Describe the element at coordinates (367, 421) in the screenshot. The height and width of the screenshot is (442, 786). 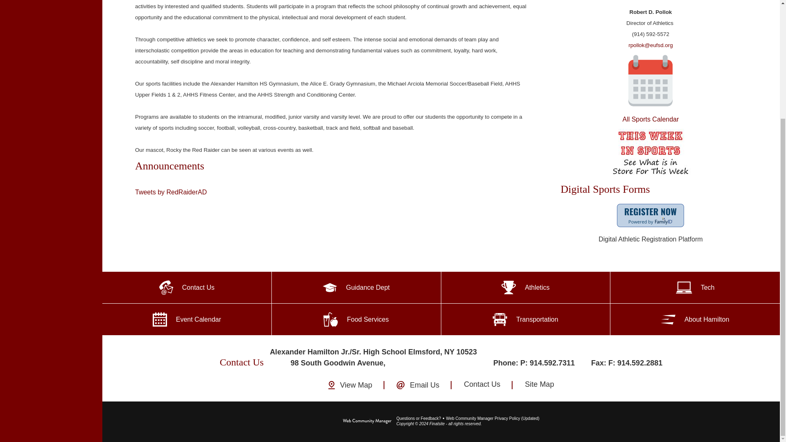
I see `Finalsite - all rights reserved` at that location.